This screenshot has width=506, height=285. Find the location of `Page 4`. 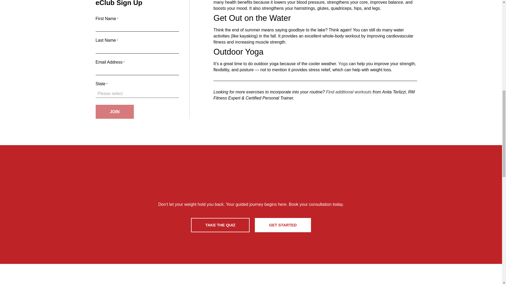

Page 4 is located at coordinates (315, 36).